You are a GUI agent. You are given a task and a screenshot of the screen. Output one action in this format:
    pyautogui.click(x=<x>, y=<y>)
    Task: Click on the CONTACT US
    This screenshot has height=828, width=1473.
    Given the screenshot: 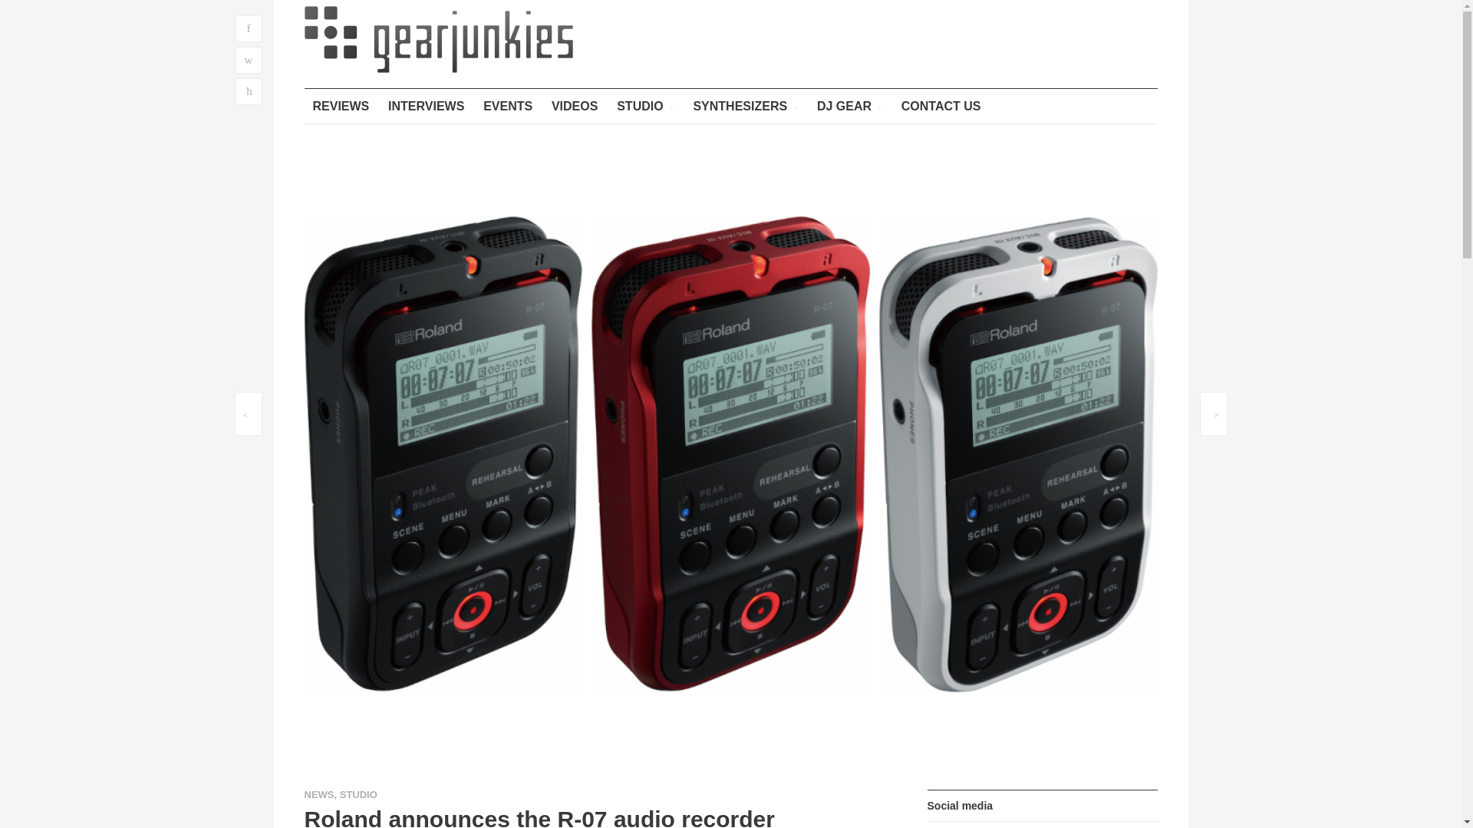 What is the action you would take?
    pyautogui.click(x=941, y=106)
    